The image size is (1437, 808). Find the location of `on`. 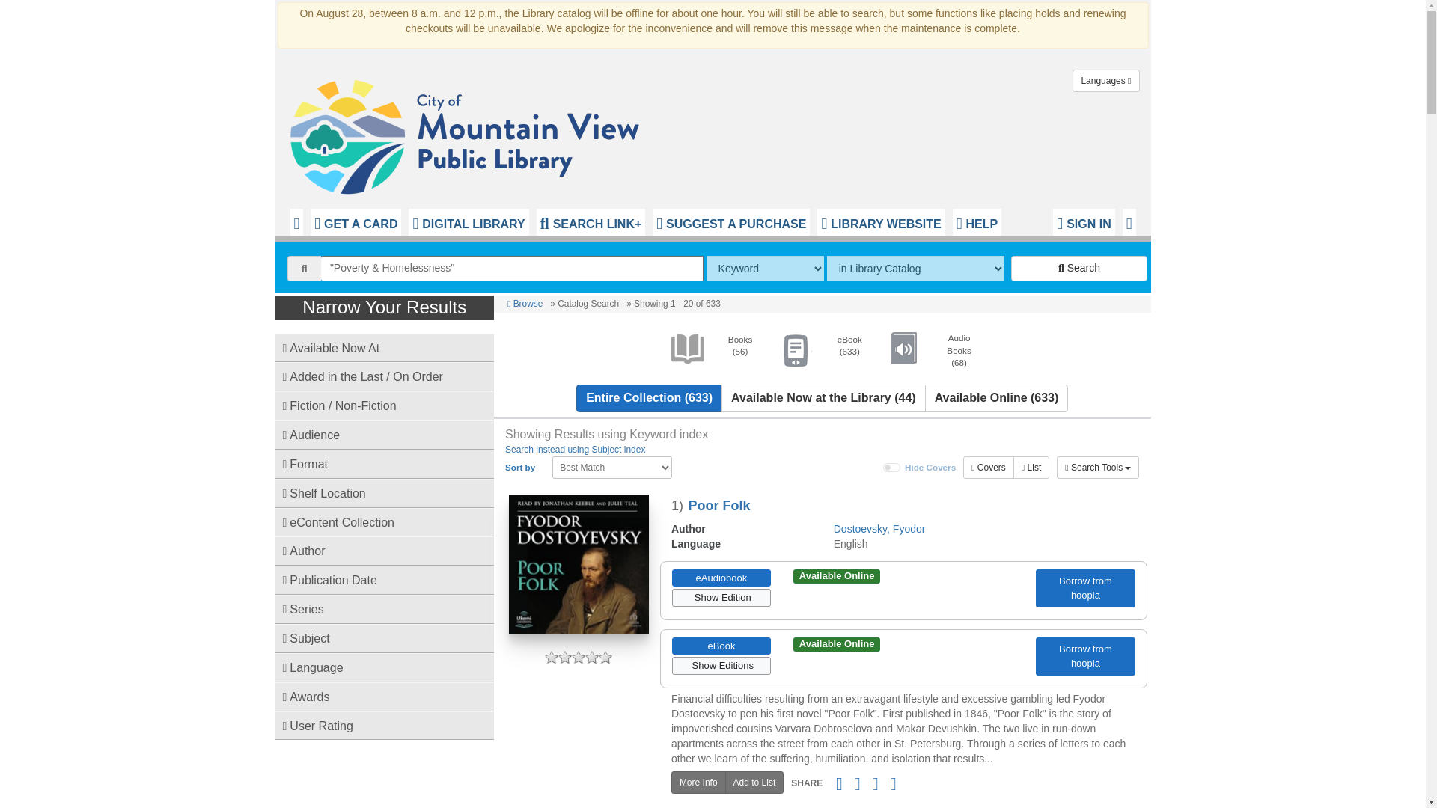

on is located at coordinates (892, 467).